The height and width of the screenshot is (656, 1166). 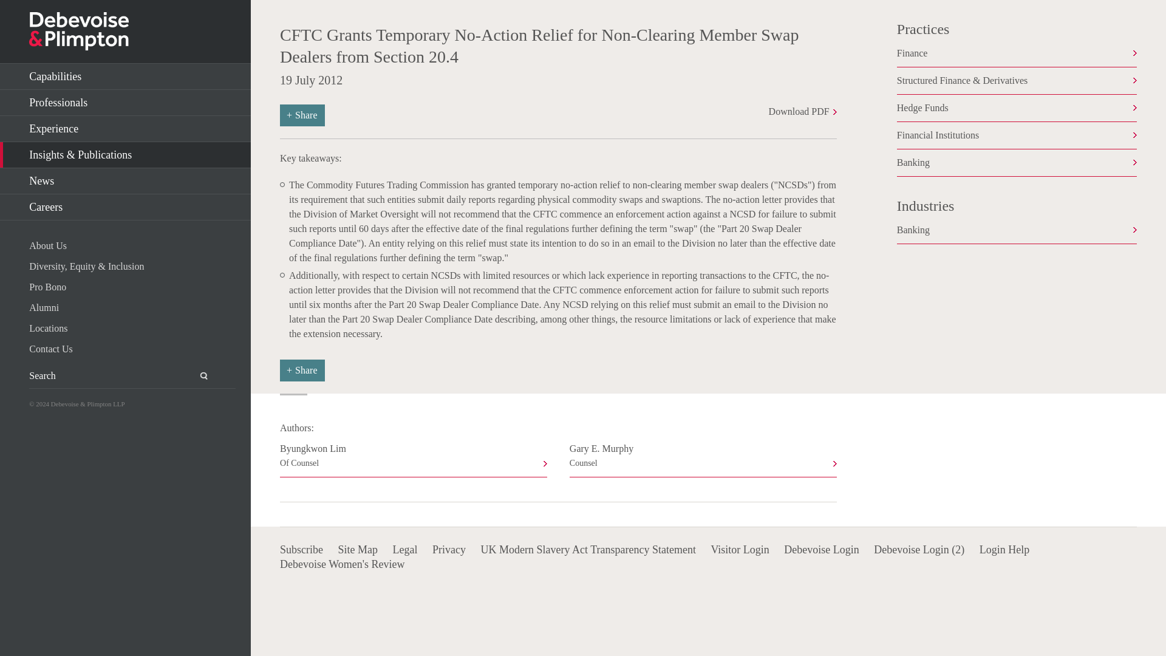 I want to click on Locations, so click(x=132, y=328).